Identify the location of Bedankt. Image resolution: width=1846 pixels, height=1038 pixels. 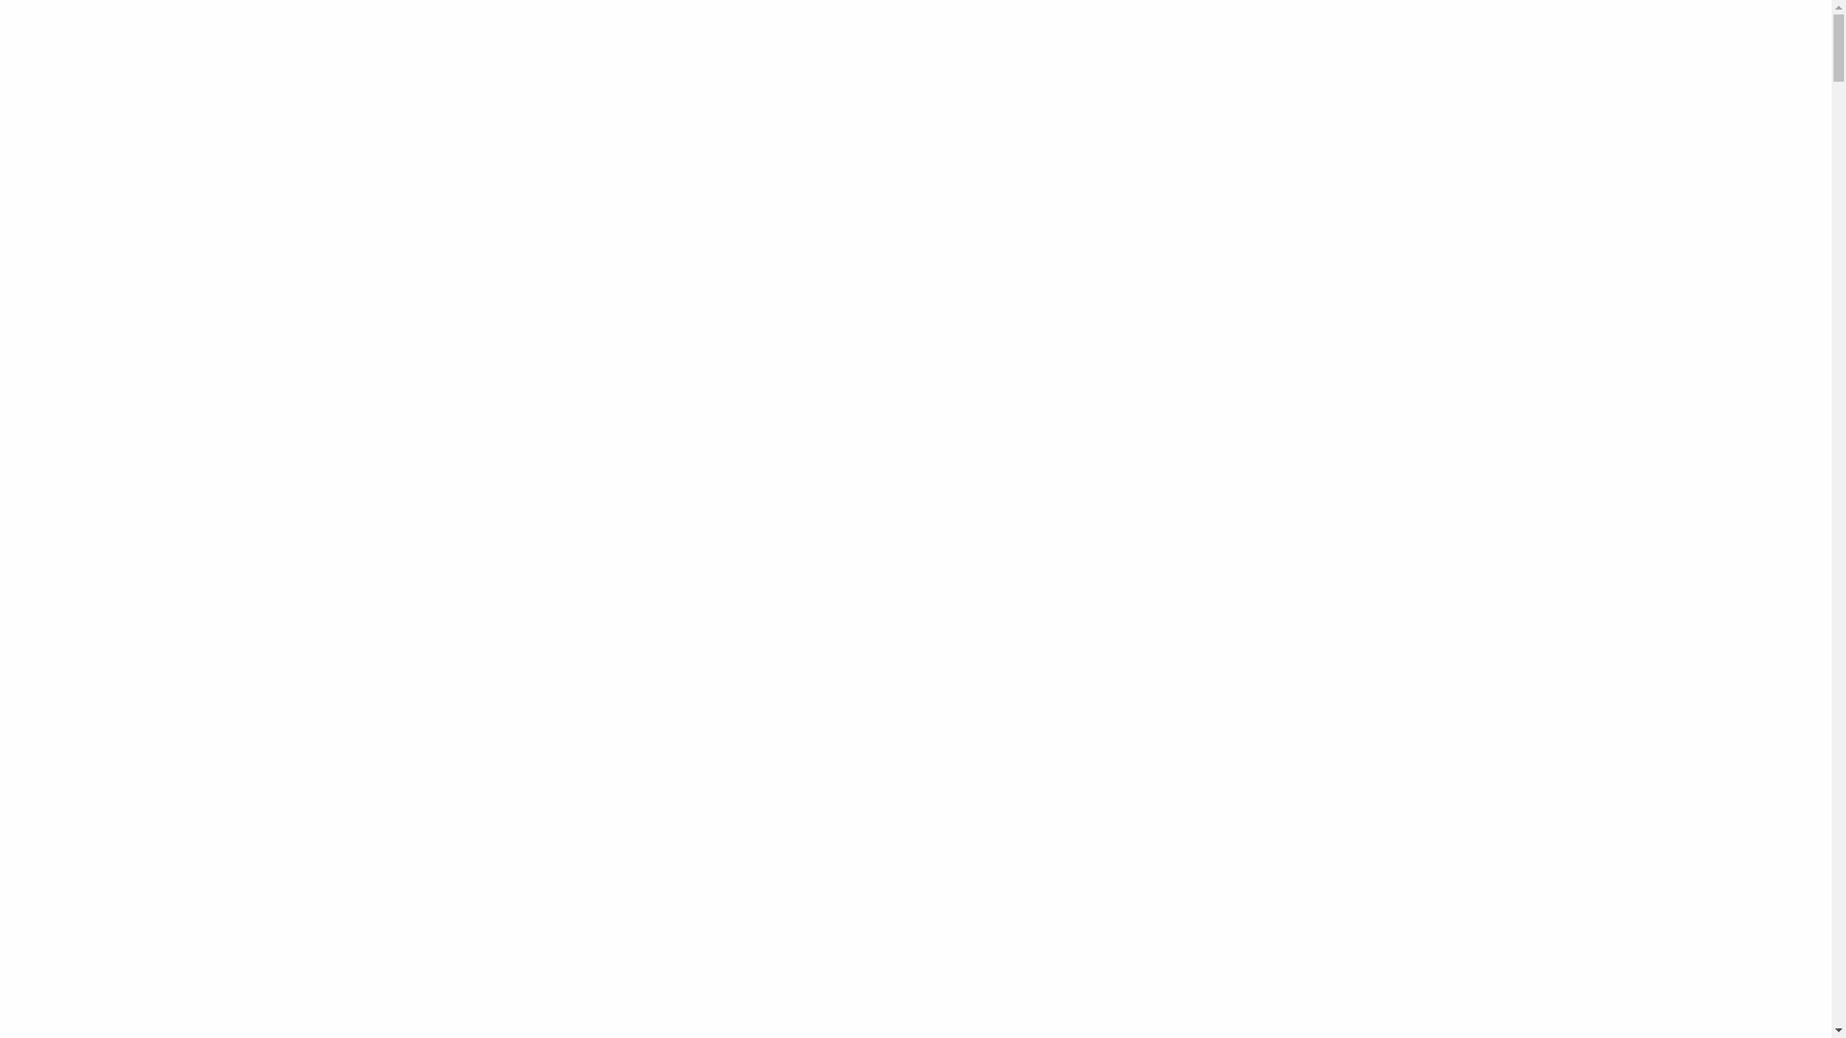
(1222, 1014).